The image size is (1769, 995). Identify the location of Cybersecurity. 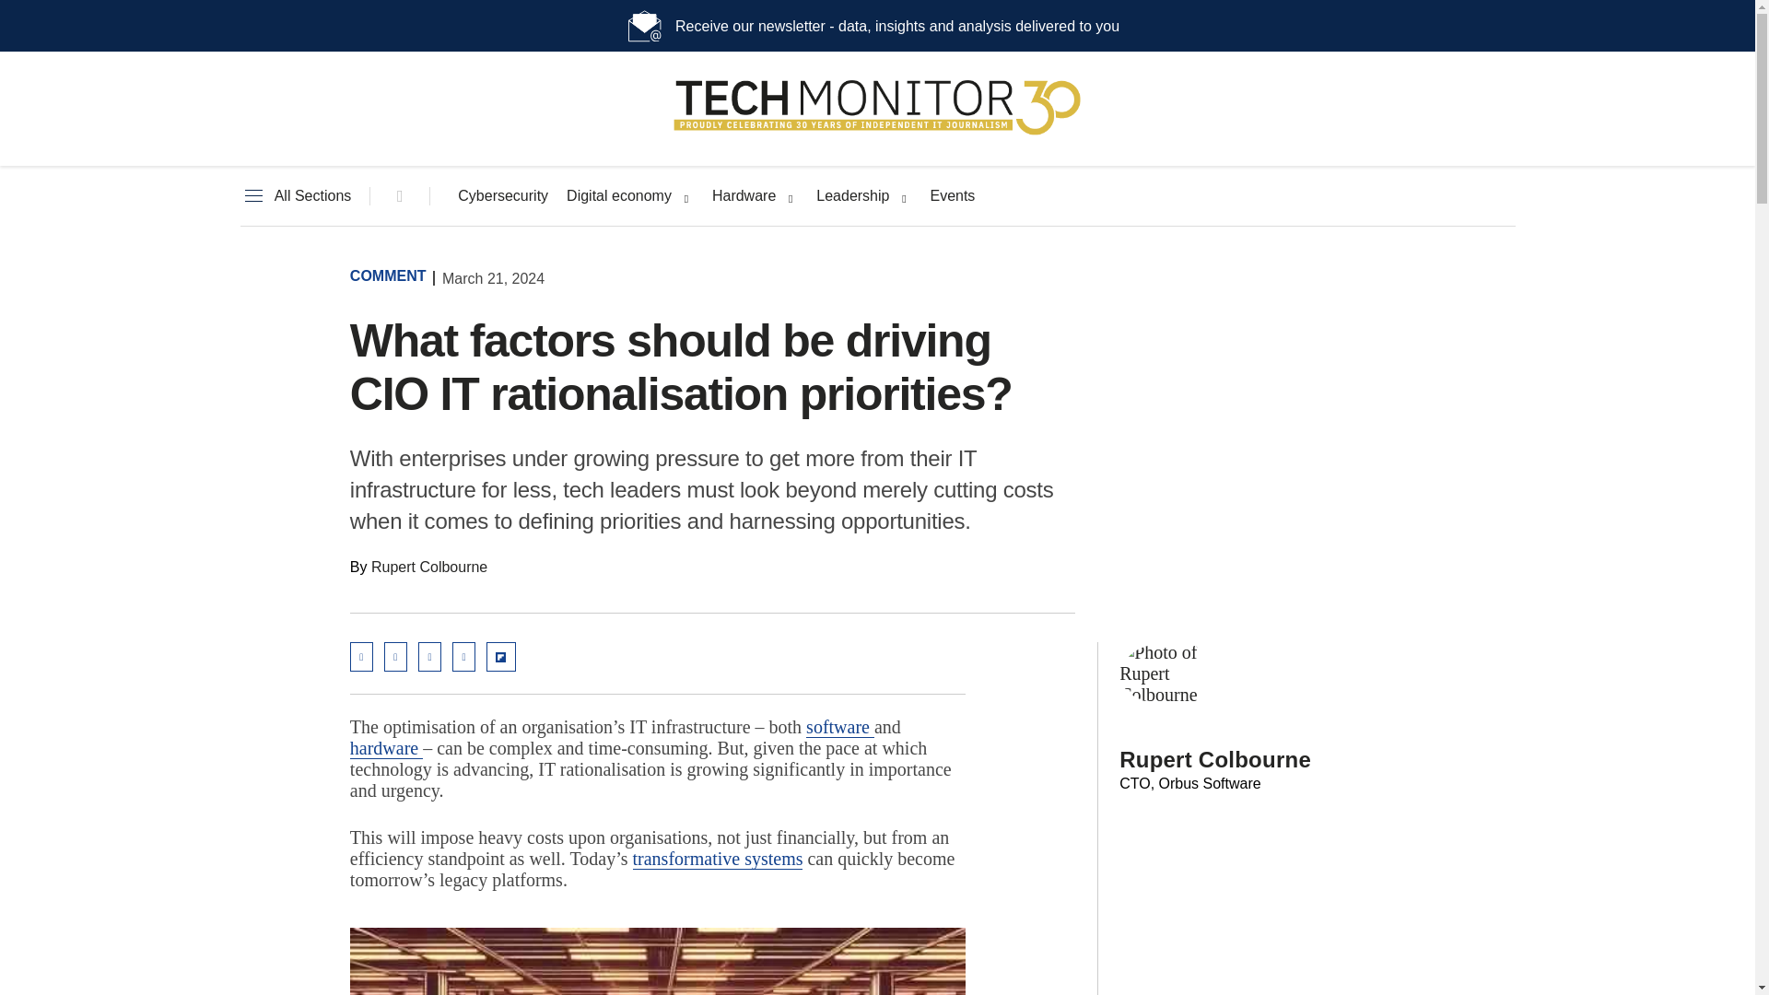
(503, 196).